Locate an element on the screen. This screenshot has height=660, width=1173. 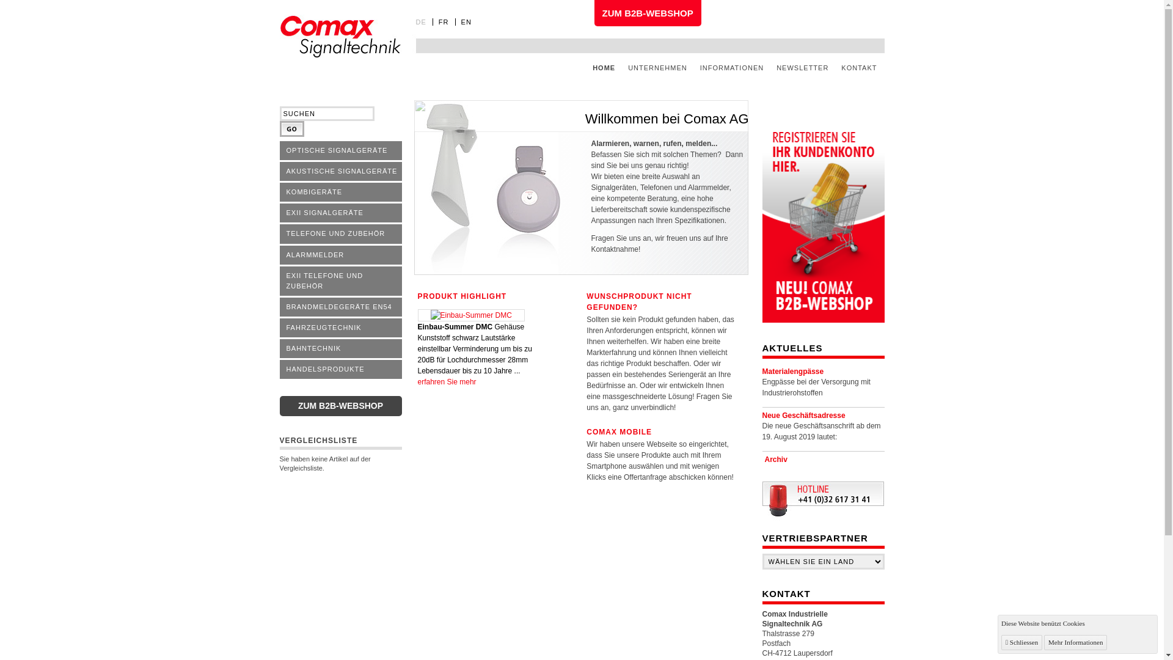
HANDELSPRODUKTE is located at coordinates (341, 370).